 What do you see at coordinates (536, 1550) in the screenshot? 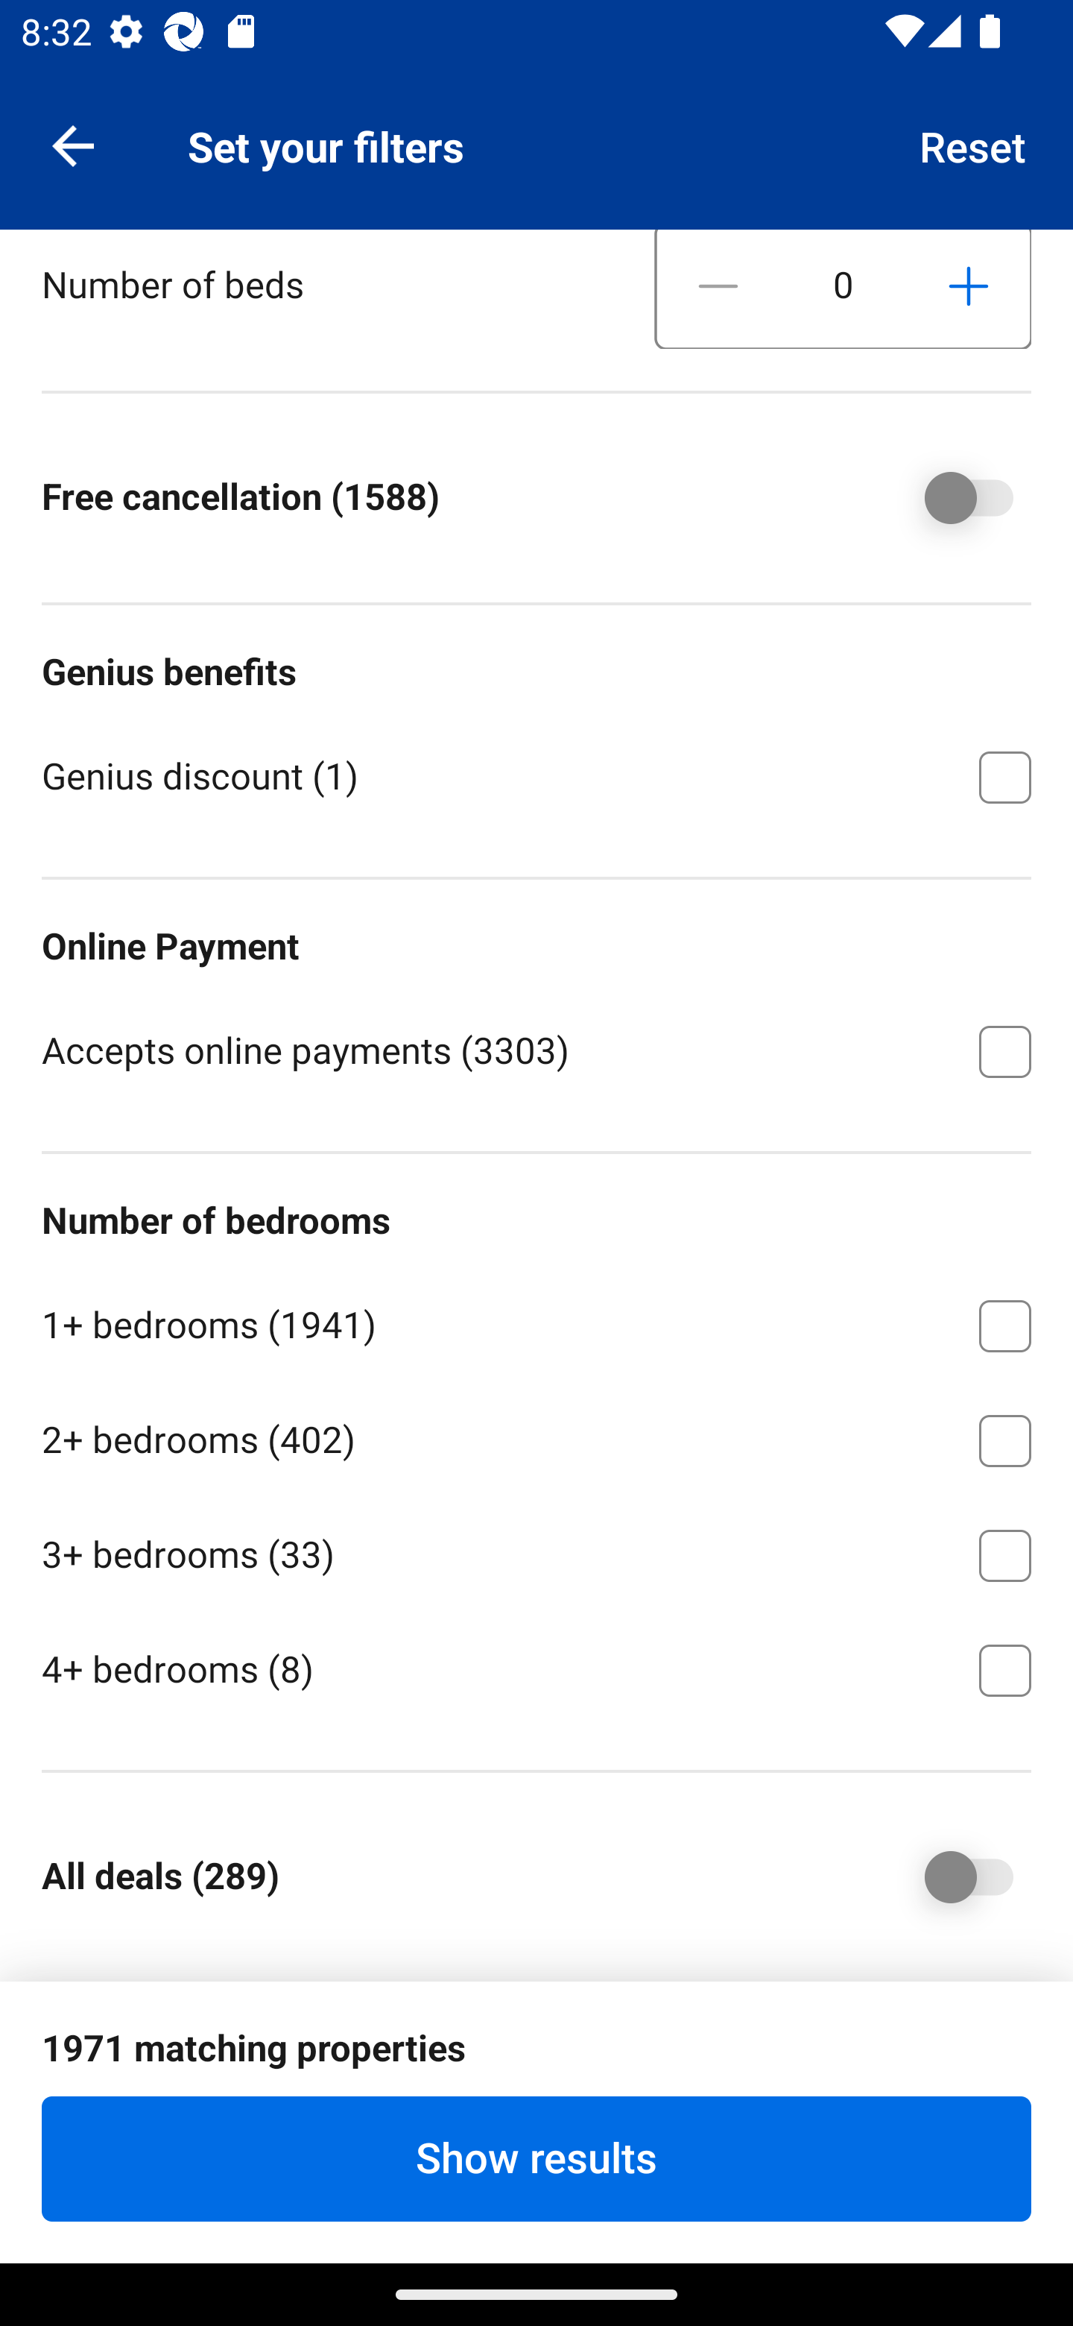
I see `3+ bedrooms ⁦(33)` at bounding box center [536, 1550].